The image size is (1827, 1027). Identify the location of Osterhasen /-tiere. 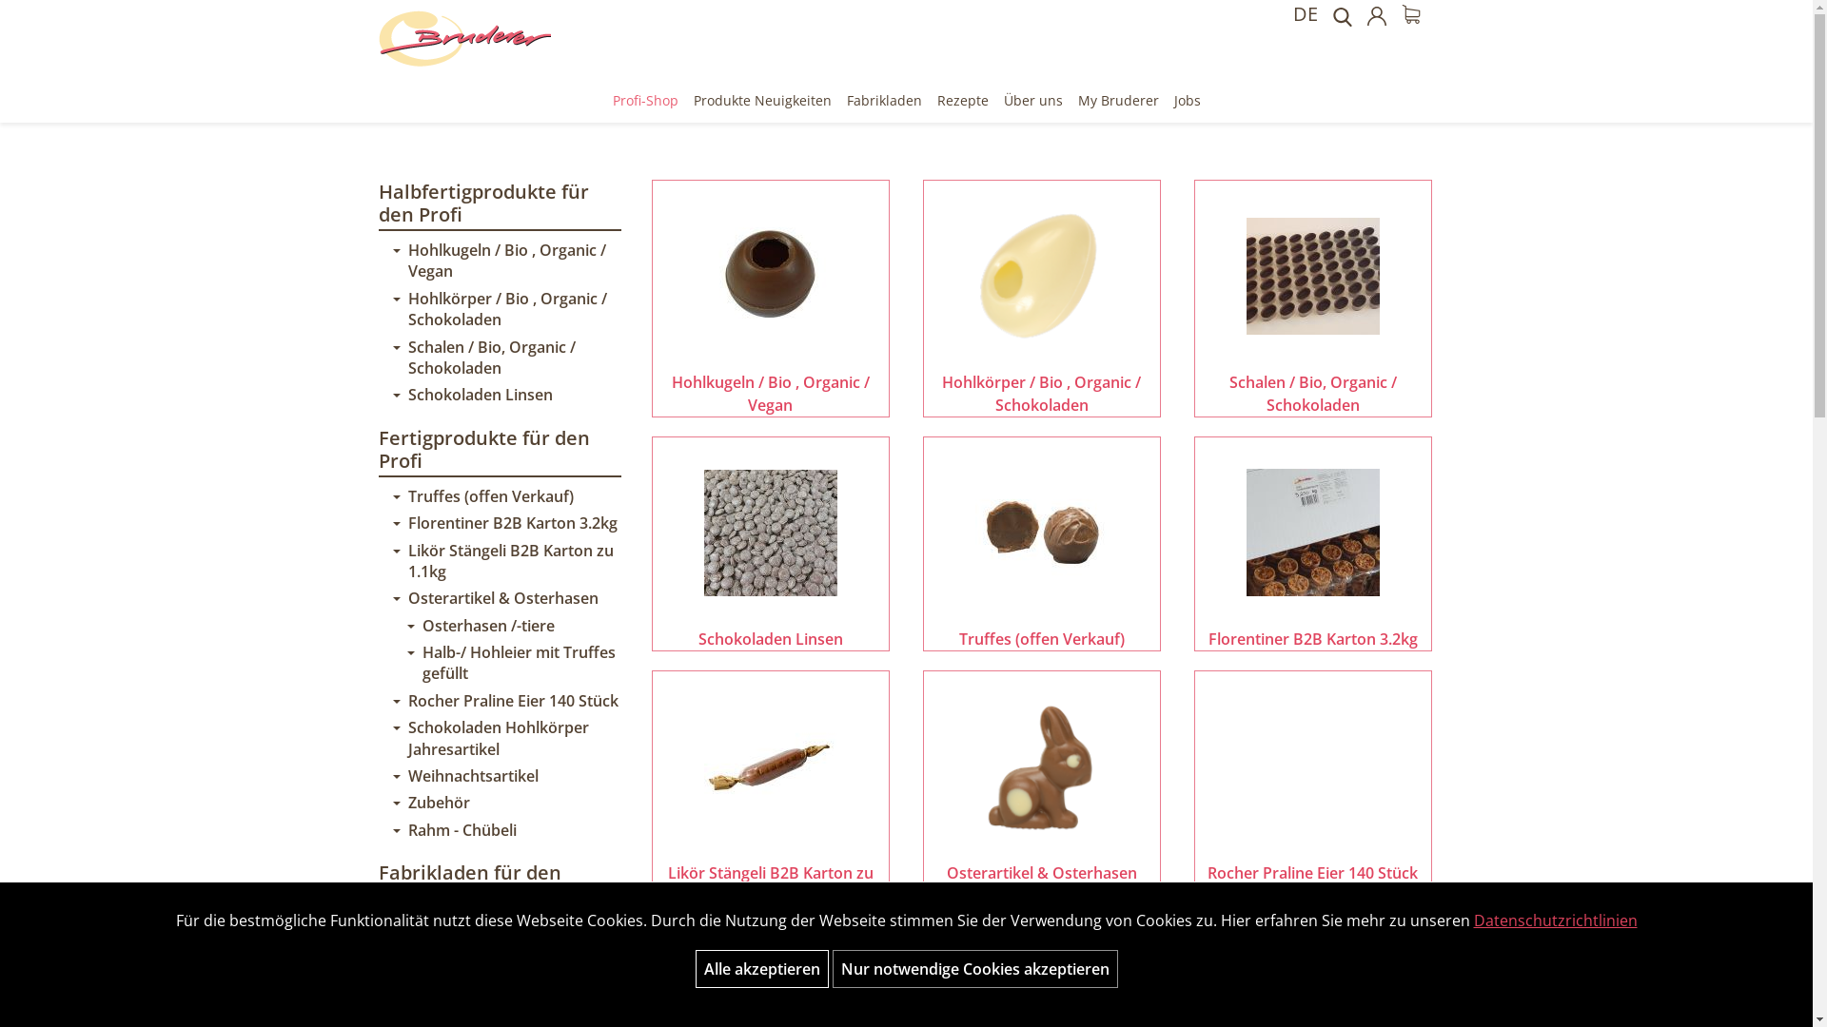
(514, 626).